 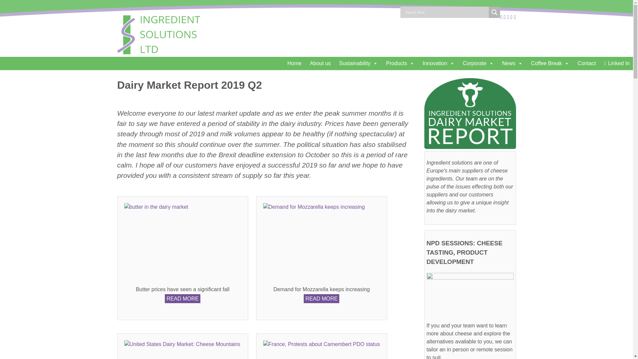 I want to click on INGREDIENT SOLUTIONS LTD, so click(x=276, y=25).